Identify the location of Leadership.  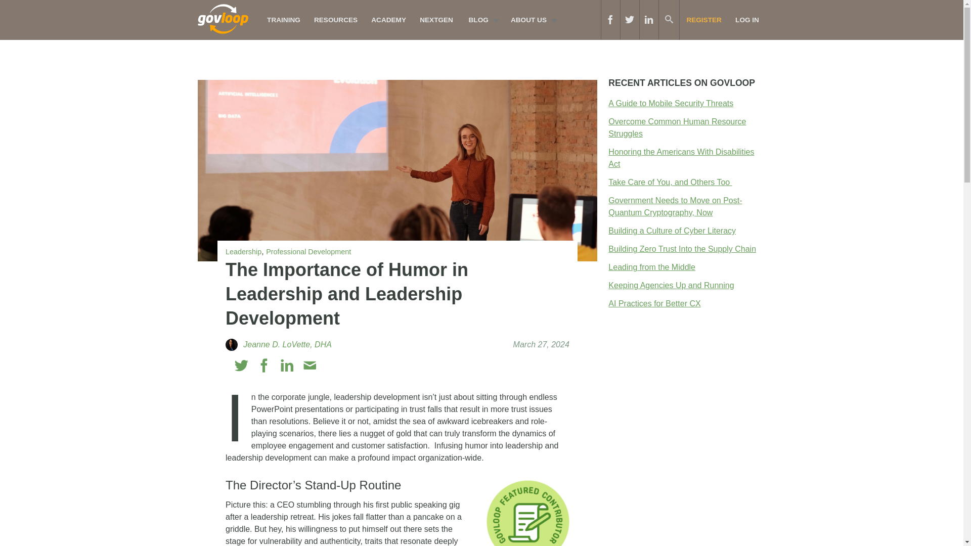
(243, 252).